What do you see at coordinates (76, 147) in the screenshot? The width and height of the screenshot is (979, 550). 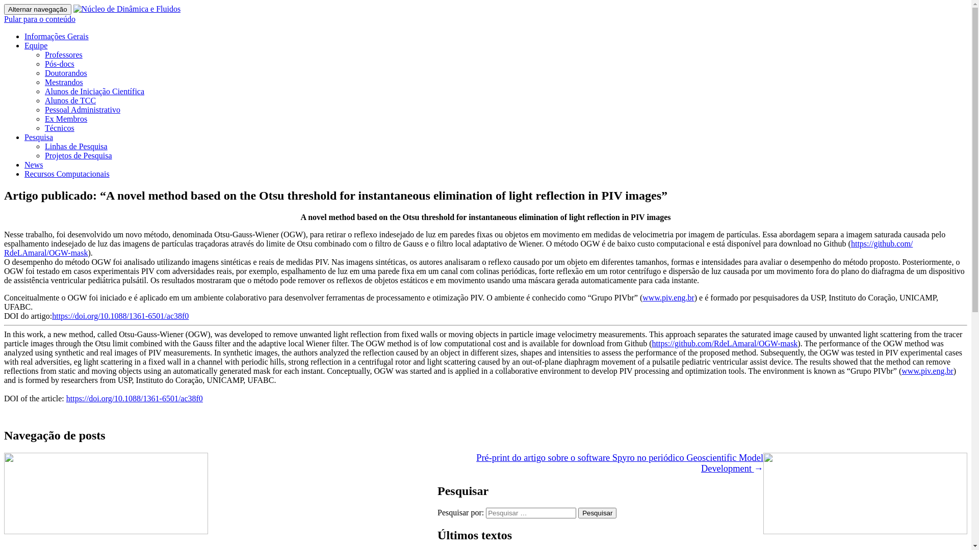 I see `Linhas de Pesquisa` at bounding box center [76, 147].